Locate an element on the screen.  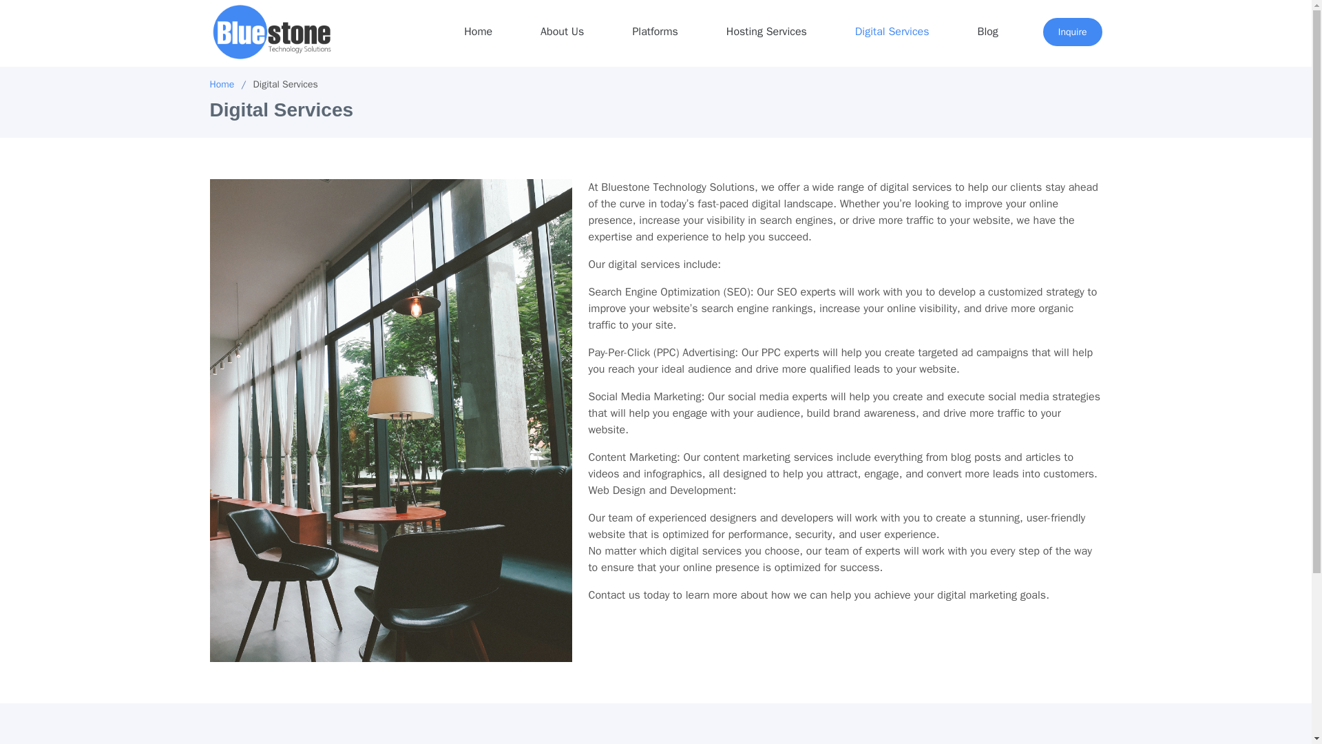
Home is located at coordinates (478, 32).